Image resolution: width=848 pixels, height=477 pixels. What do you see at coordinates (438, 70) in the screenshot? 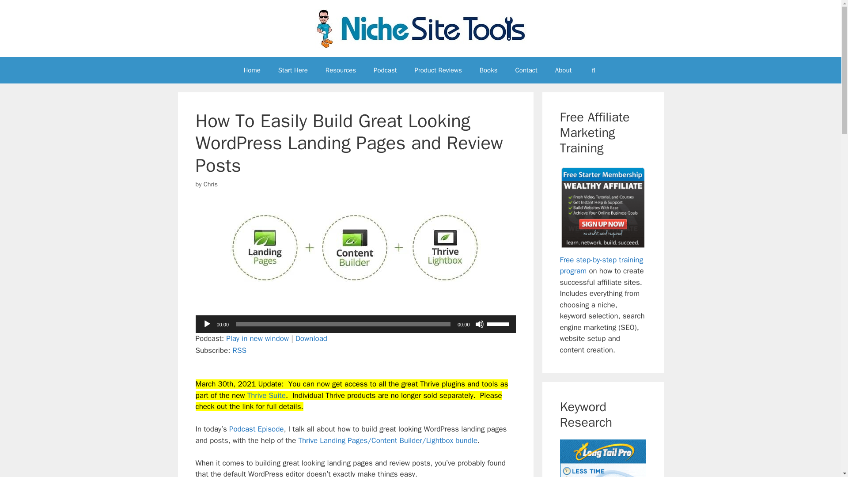
I see `Product Reviews` at bounding box center [438, 70].